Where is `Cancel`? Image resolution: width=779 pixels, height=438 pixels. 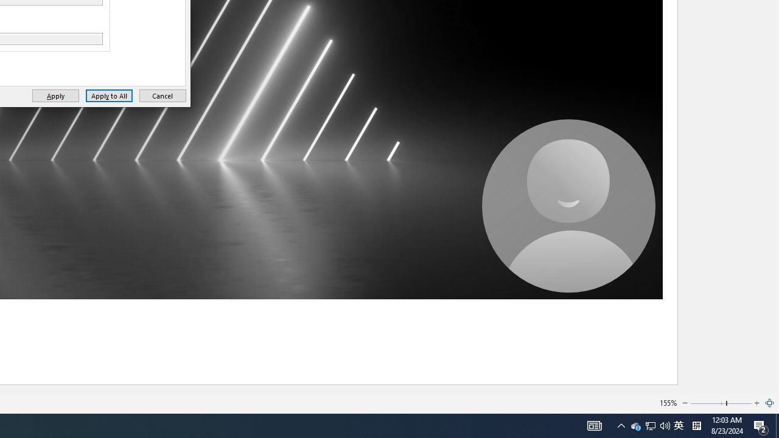
Cancel is located at coordinates (162, 96).